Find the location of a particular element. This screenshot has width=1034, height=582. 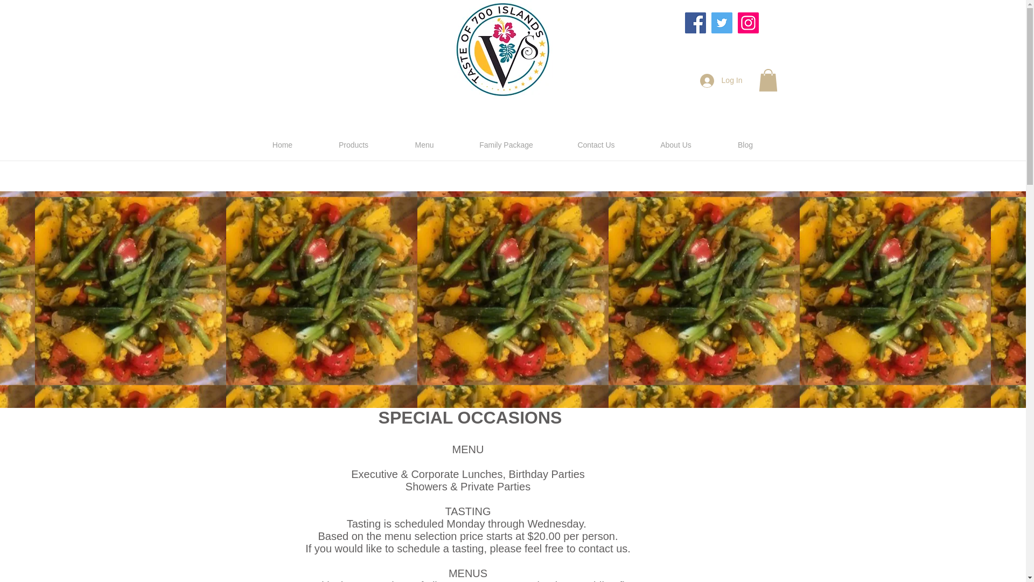

About Us is located at coordinates (676, 144).